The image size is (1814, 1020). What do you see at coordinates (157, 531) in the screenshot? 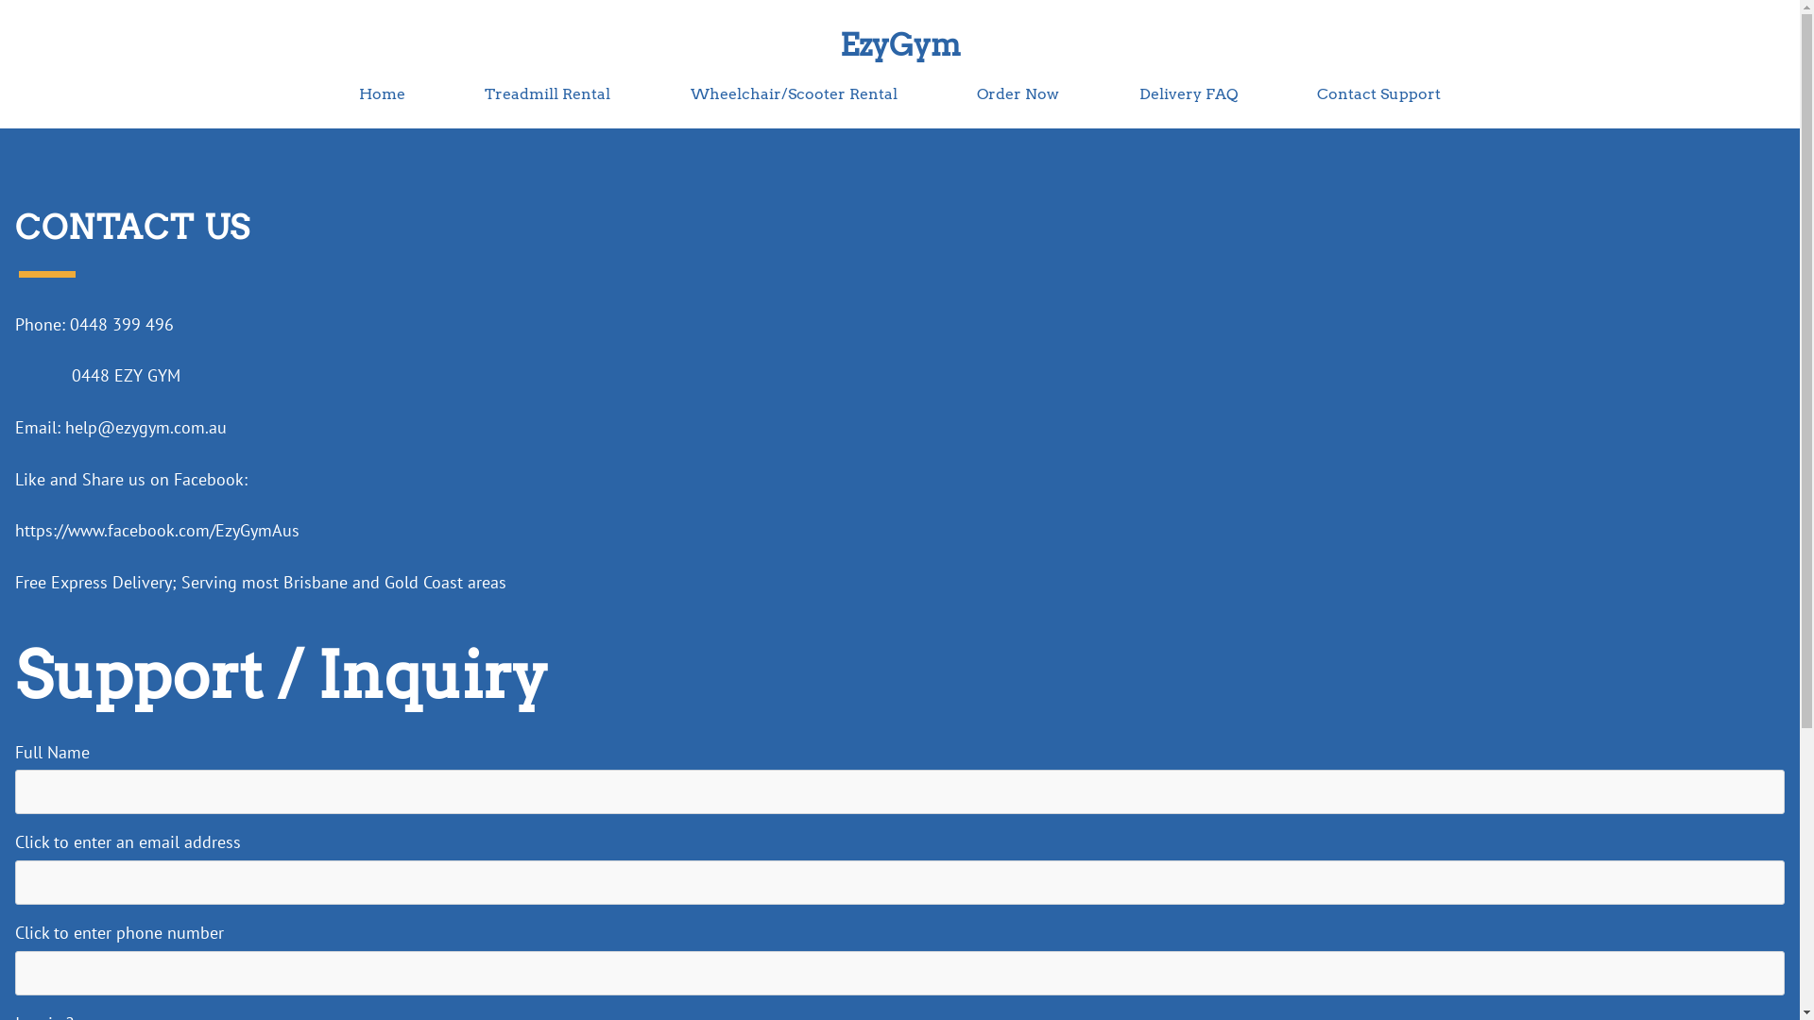
I see `https://www.facebook.com/EzyGymAus` at bounding box center [157, 531].